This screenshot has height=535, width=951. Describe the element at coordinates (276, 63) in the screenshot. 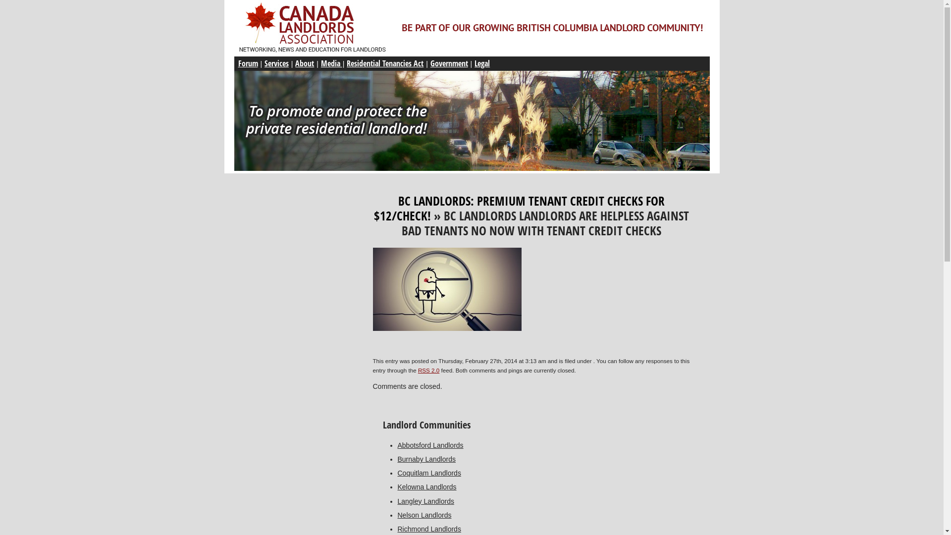

I see `Services` at that location.